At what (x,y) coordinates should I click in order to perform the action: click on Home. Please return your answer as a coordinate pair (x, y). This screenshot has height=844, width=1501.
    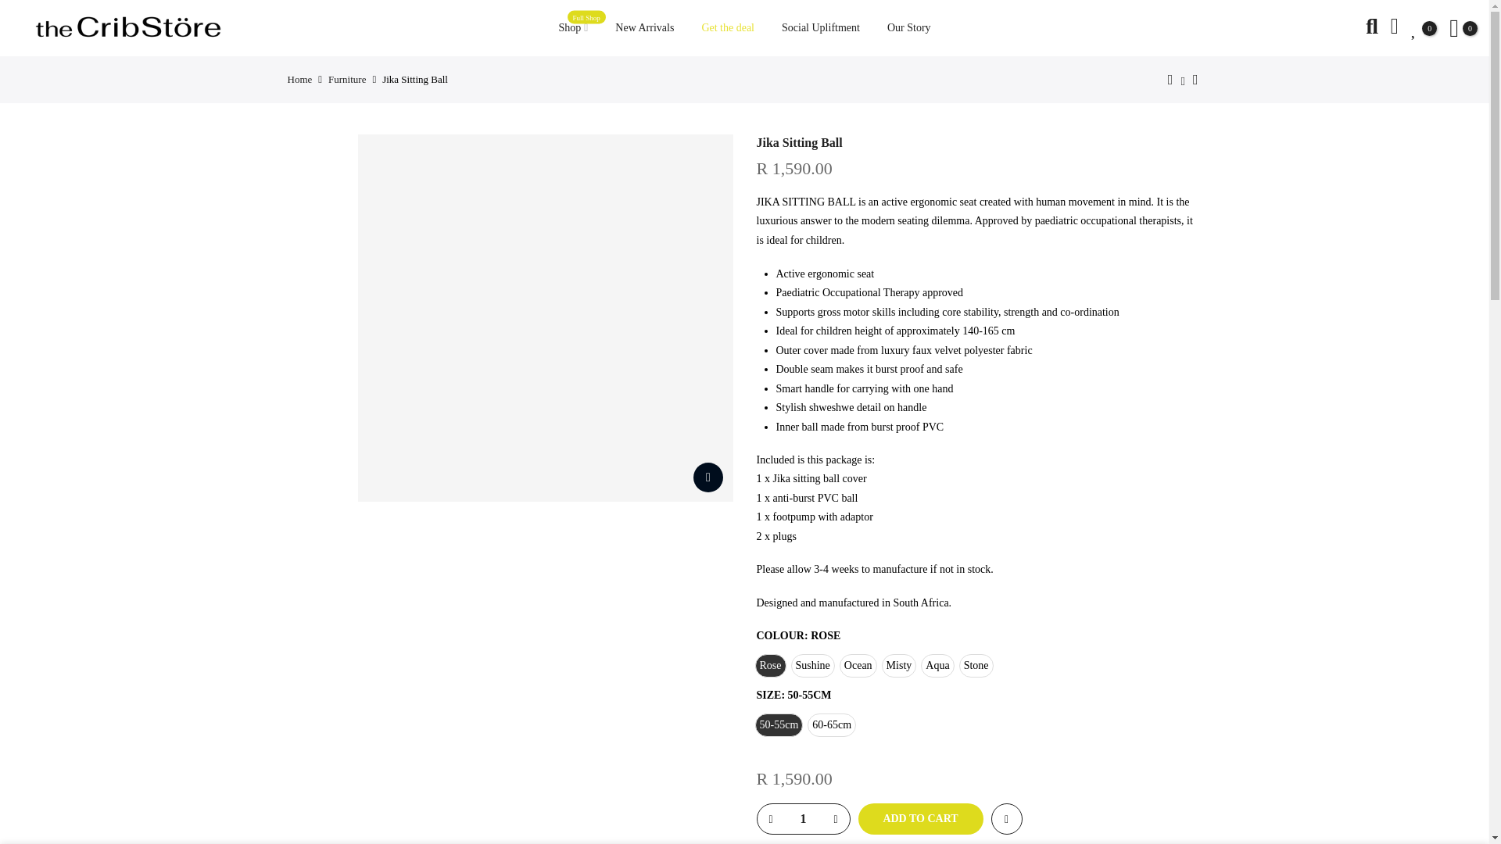
    Looking at the image, I should click on (908, 28).